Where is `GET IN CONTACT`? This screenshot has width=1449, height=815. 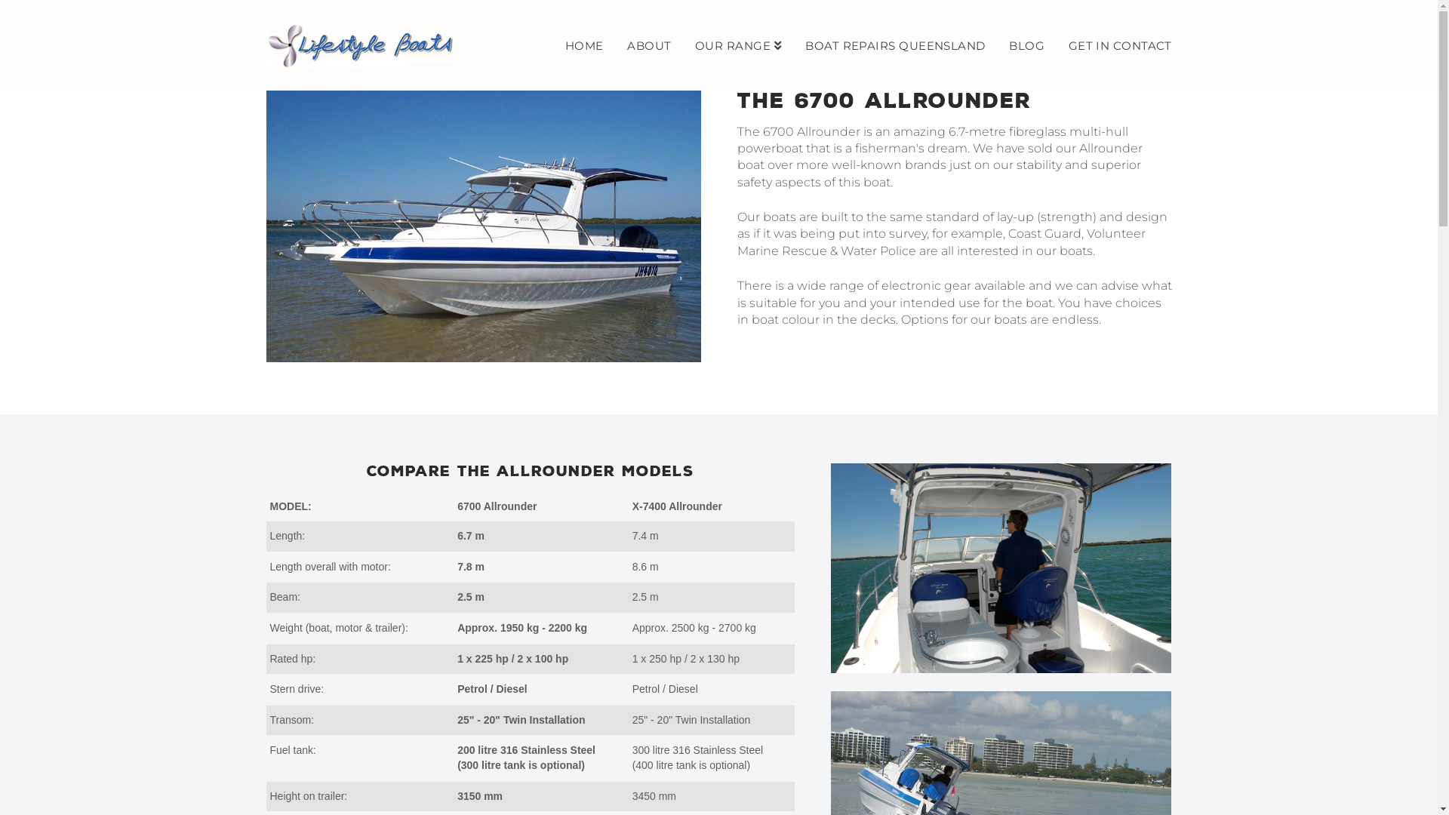 GET IN CONTACT is located at coordinates (1114, 45).